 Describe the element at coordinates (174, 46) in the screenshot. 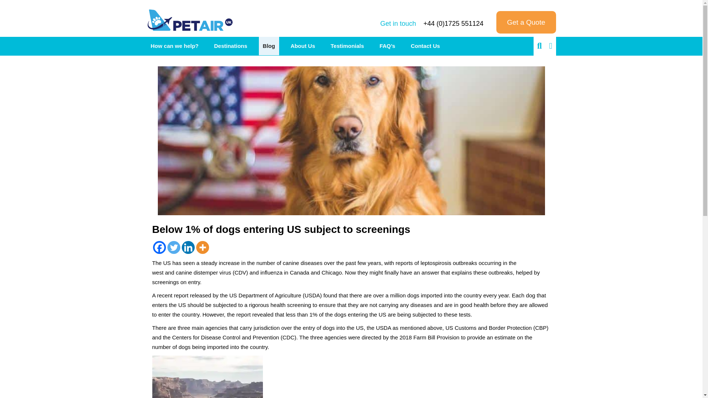

I see `How can we help?` at that location.